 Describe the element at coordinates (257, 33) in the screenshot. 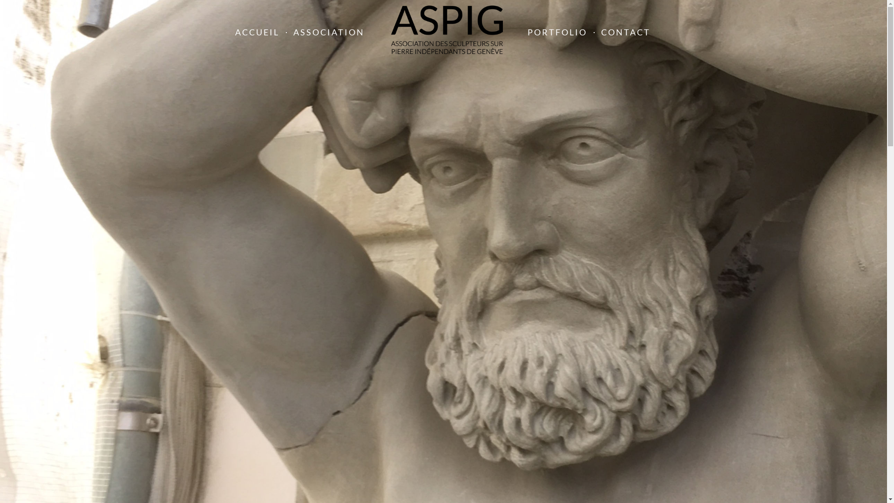

I see `ACCUEIL` at that location.